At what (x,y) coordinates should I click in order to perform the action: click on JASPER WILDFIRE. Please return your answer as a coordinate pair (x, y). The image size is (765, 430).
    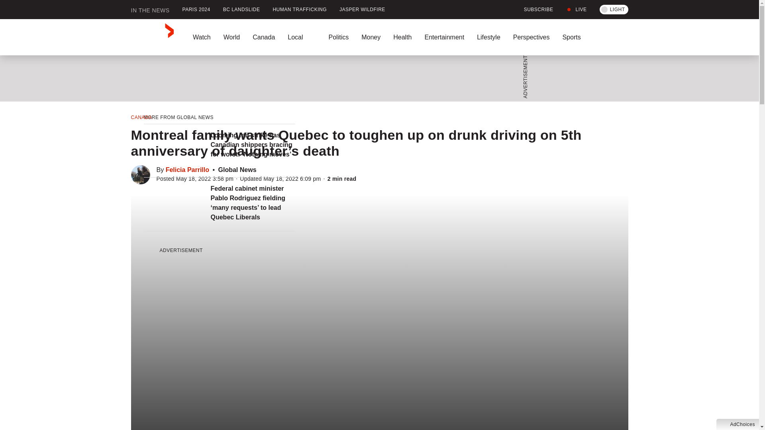
    Looking at the image, I should click on (362, 10).